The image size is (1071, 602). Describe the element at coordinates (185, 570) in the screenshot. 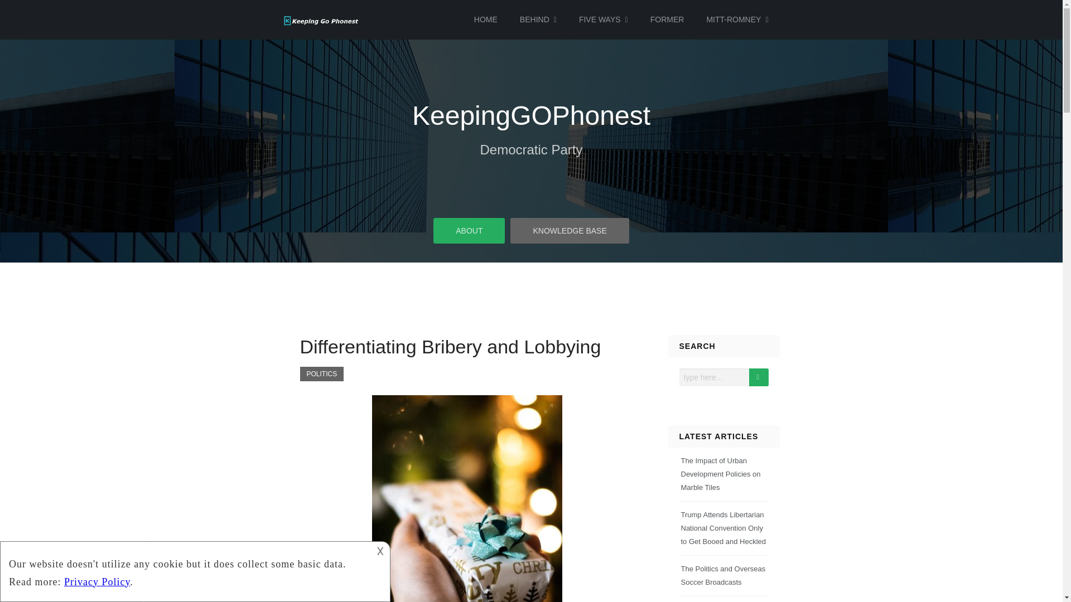

I see `description` at that location.